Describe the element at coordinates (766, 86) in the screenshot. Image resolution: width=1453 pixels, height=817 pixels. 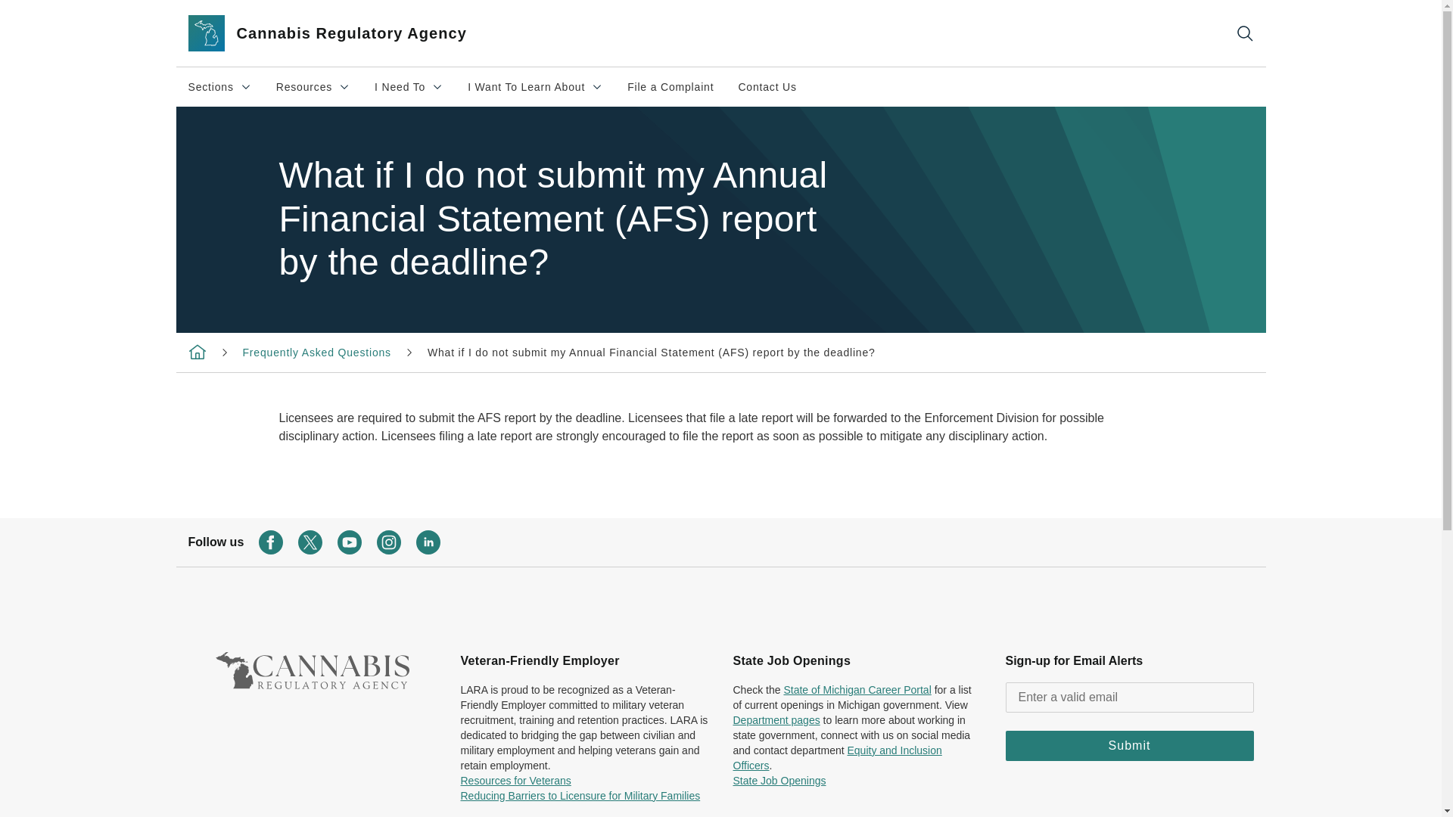
I see `File a Complaint` at that location.